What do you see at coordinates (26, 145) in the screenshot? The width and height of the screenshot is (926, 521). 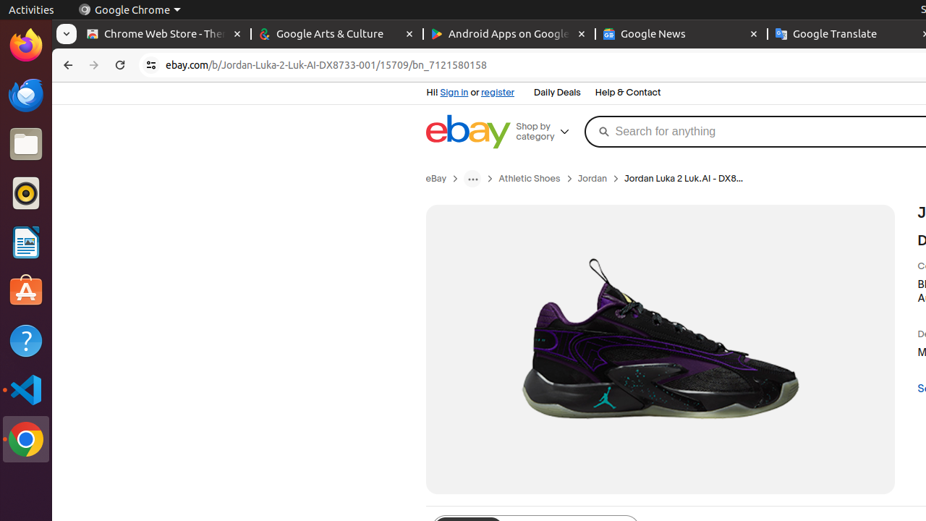 I see `Files` at bounding box center [26, 145].